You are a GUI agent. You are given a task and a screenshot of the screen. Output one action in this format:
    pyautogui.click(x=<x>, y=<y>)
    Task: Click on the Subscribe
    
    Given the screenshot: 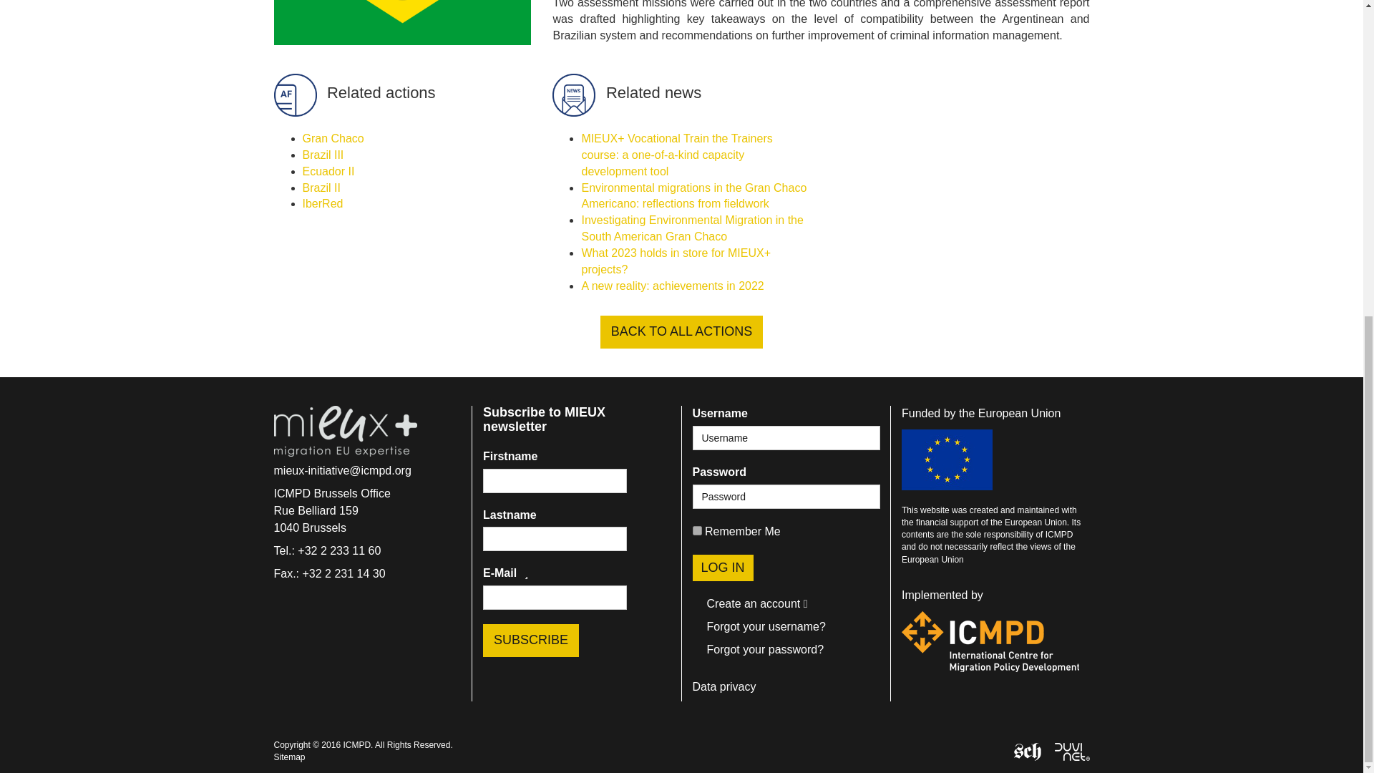 What is the action you would take?
    pyautogui.click(x=531, y=640)
    